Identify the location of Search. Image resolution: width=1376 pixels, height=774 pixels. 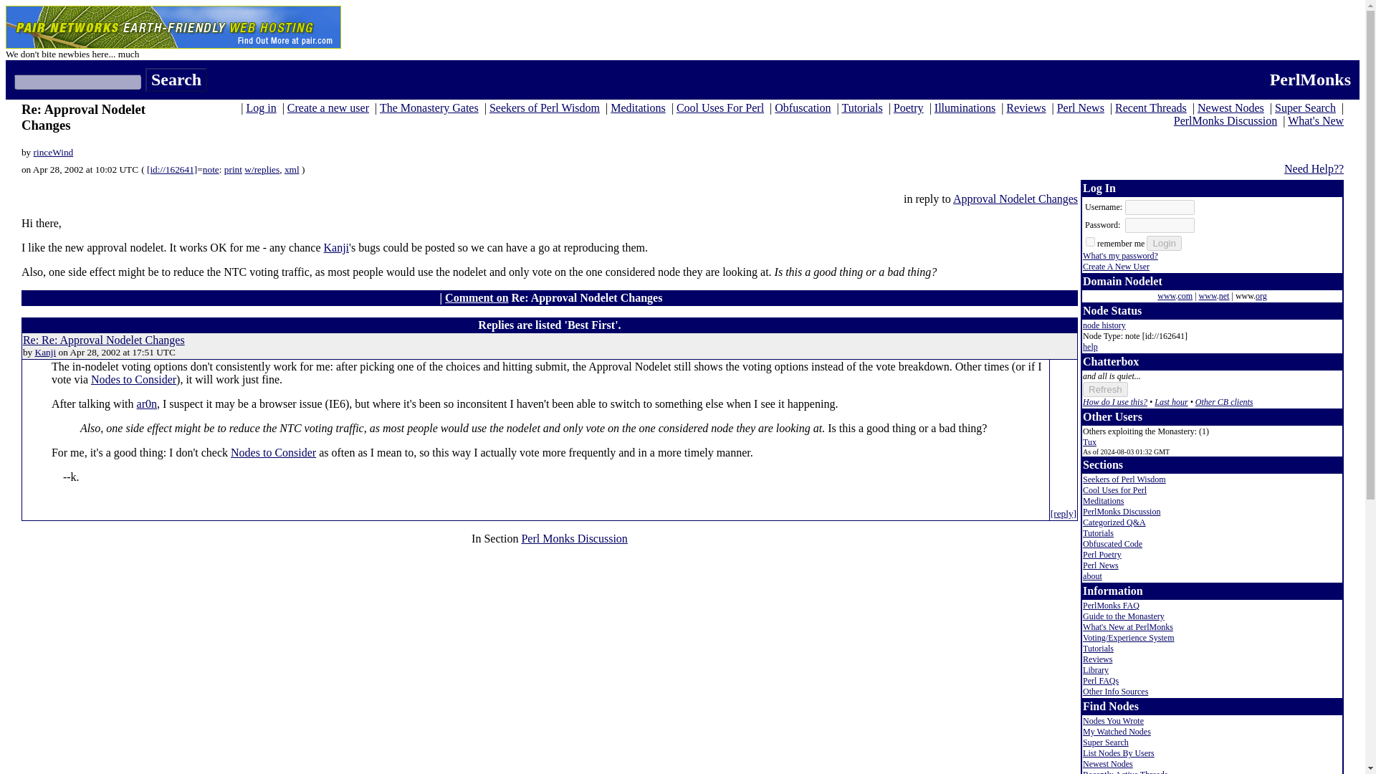
(176, 80).